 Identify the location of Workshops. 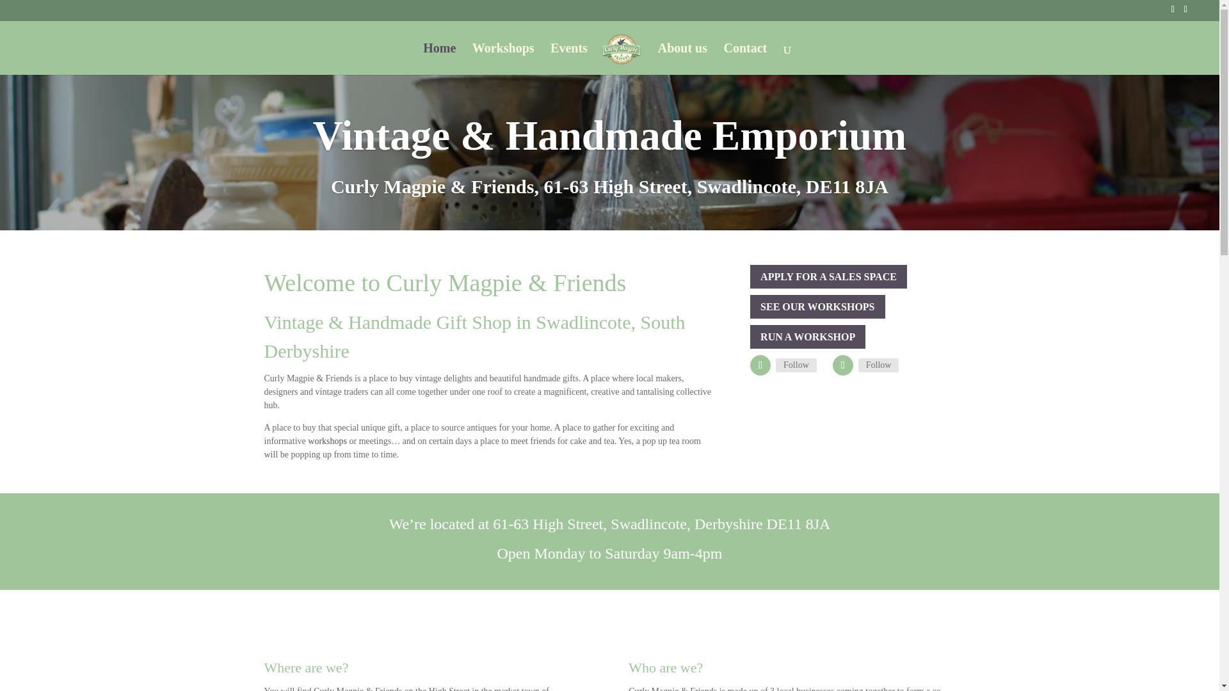
(503, 59).